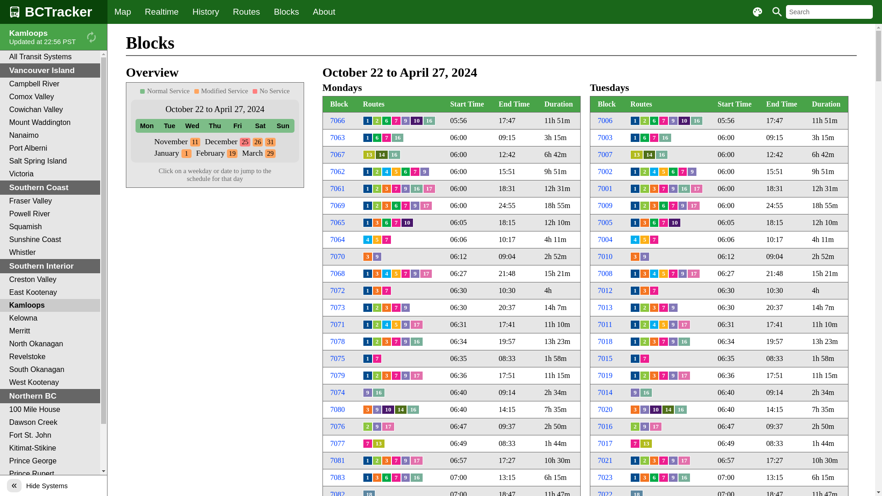  I want to click on Routes, so click(246, 12).